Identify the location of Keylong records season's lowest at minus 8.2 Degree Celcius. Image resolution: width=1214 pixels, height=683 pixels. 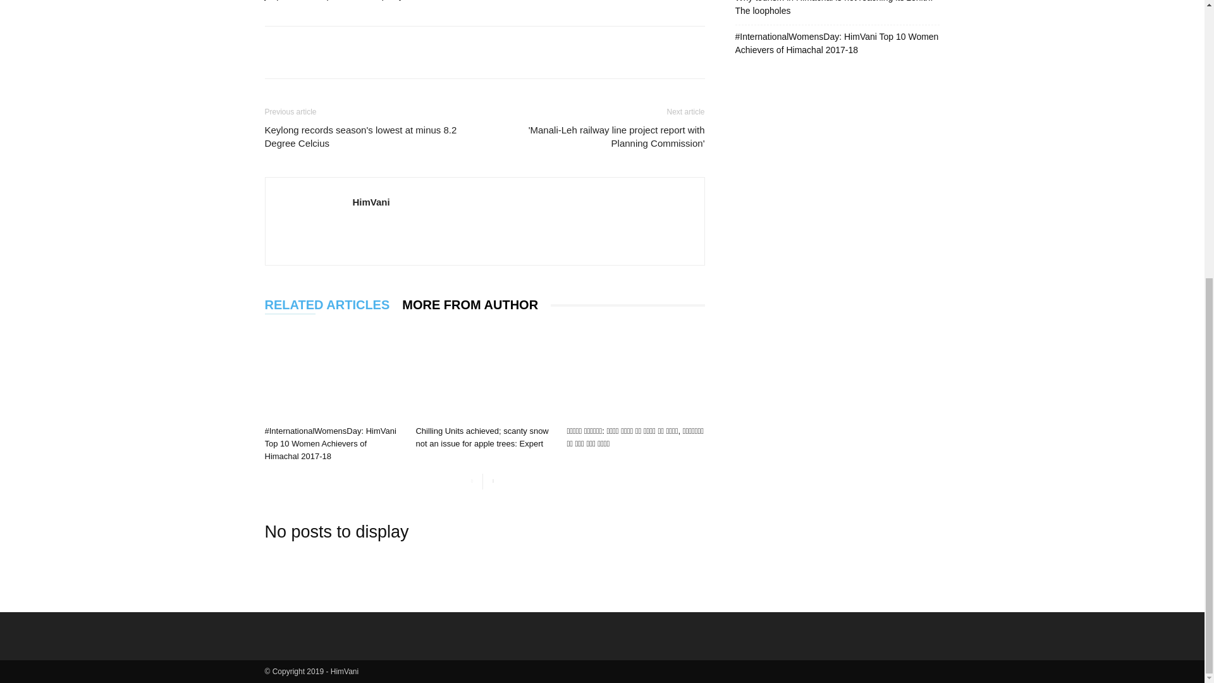
(367, 137).